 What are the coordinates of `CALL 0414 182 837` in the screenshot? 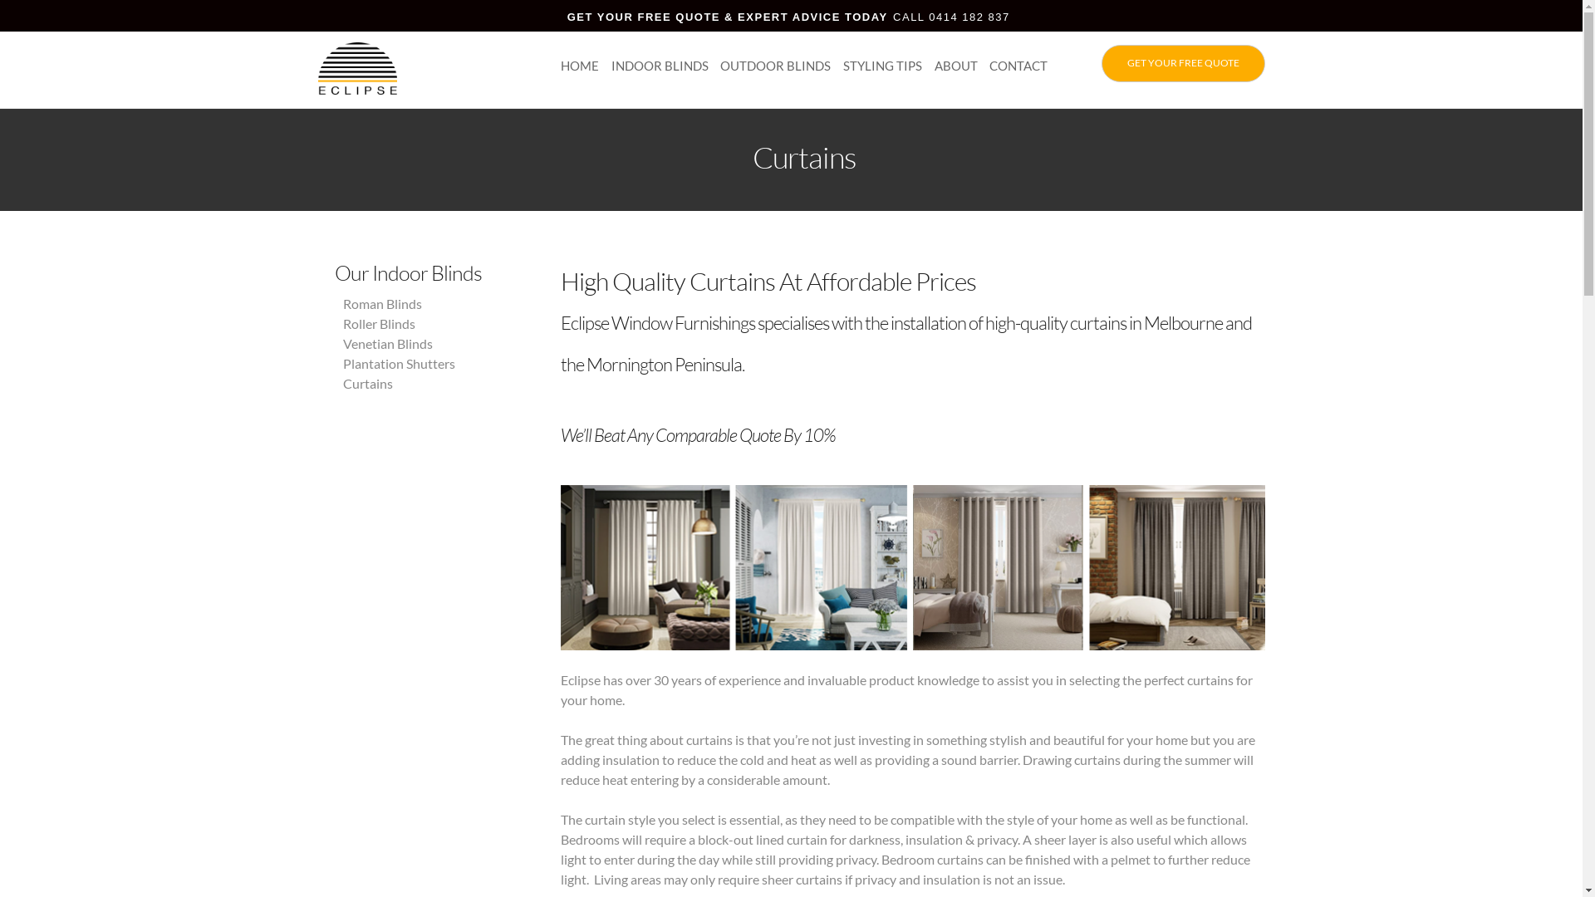 It's located at (952, 17).